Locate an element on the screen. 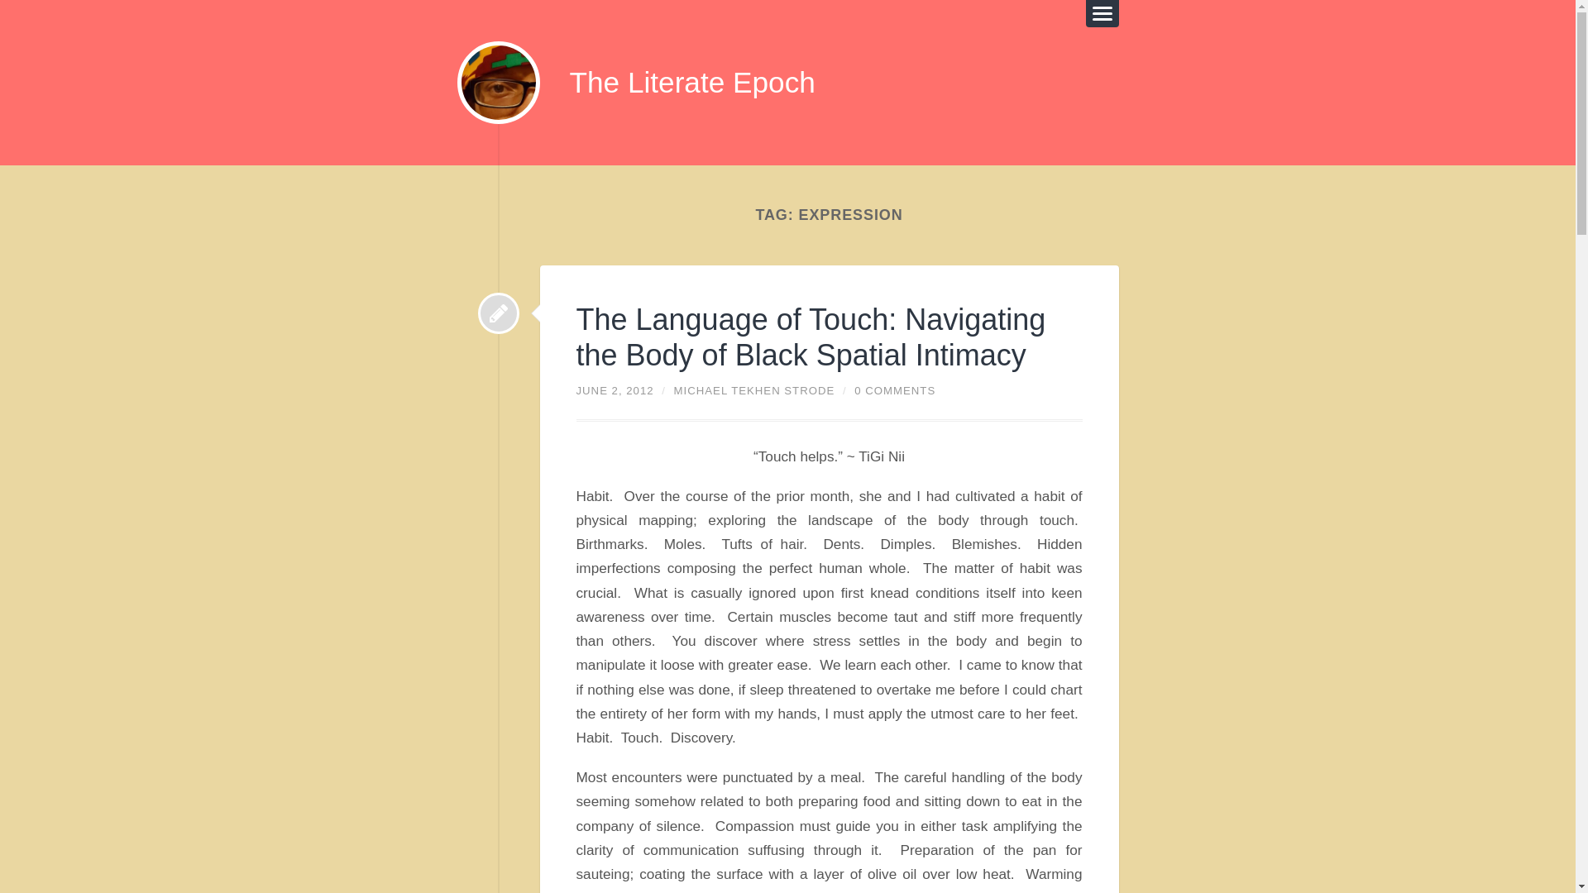 The height and width of the screenshot is (893, 1588). 0 COMMENTS is located at coordinates (894, 390).